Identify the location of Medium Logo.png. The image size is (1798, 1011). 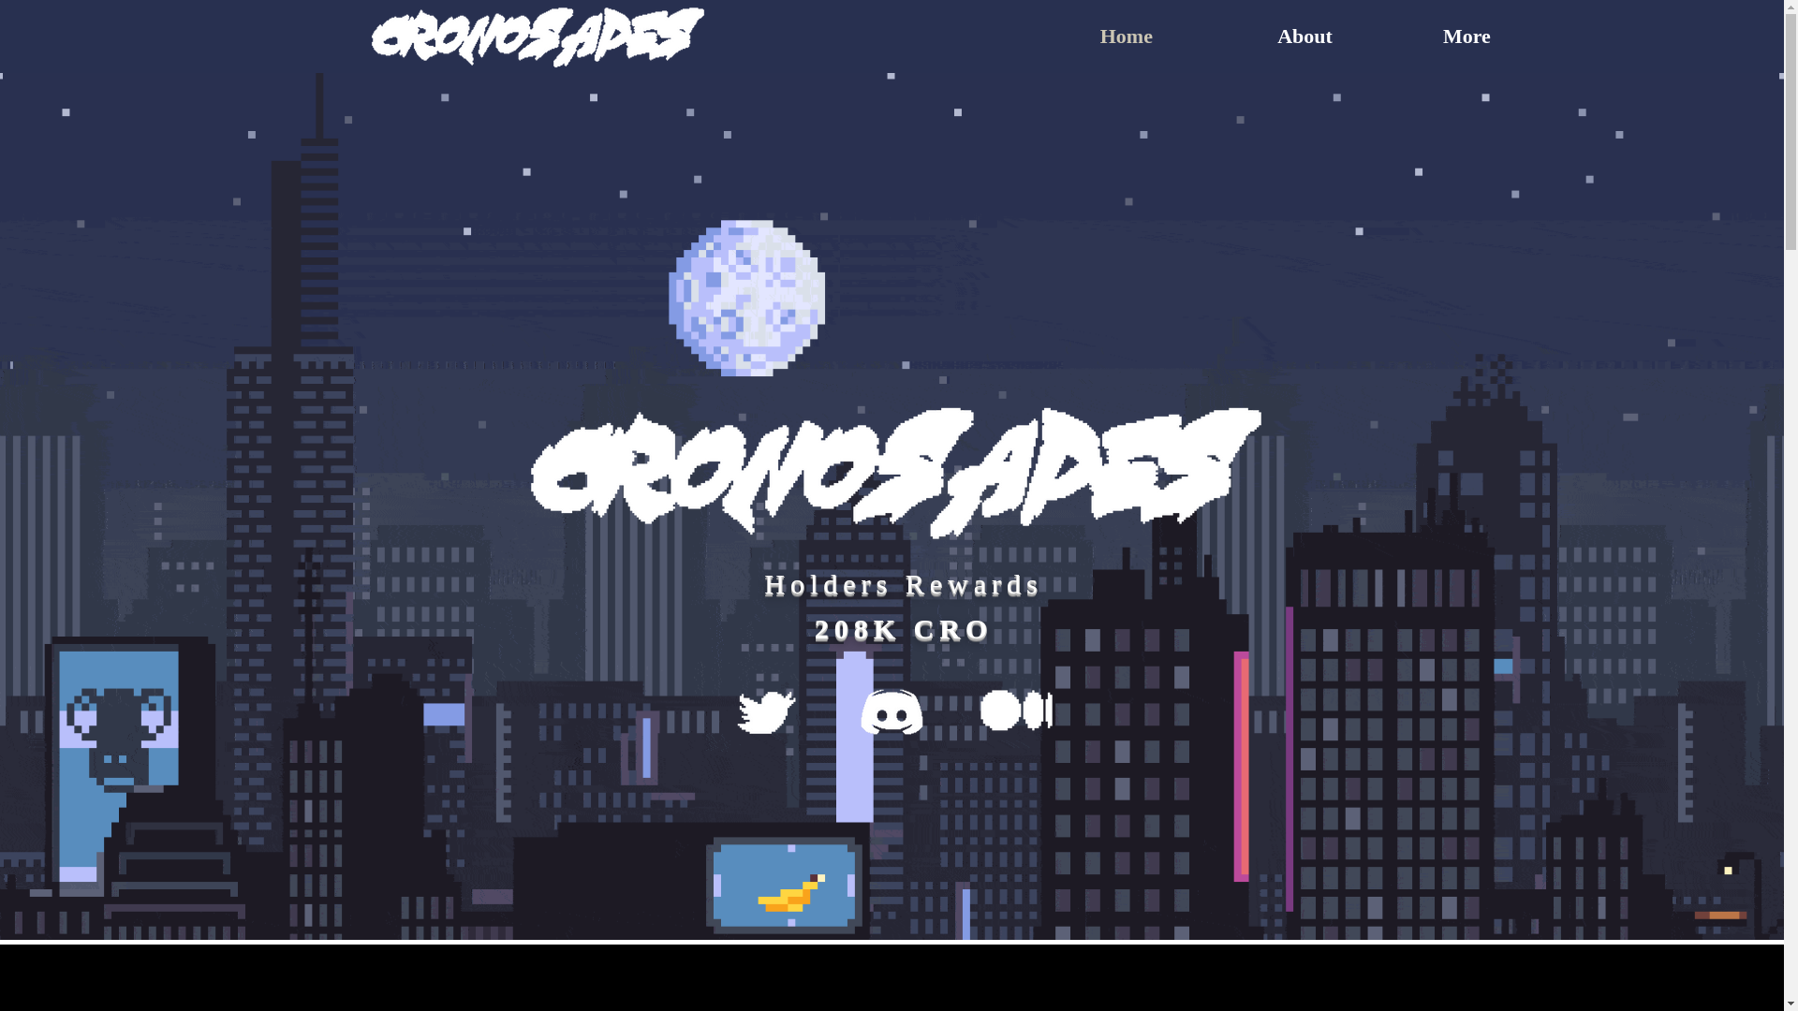
(1017, 710).